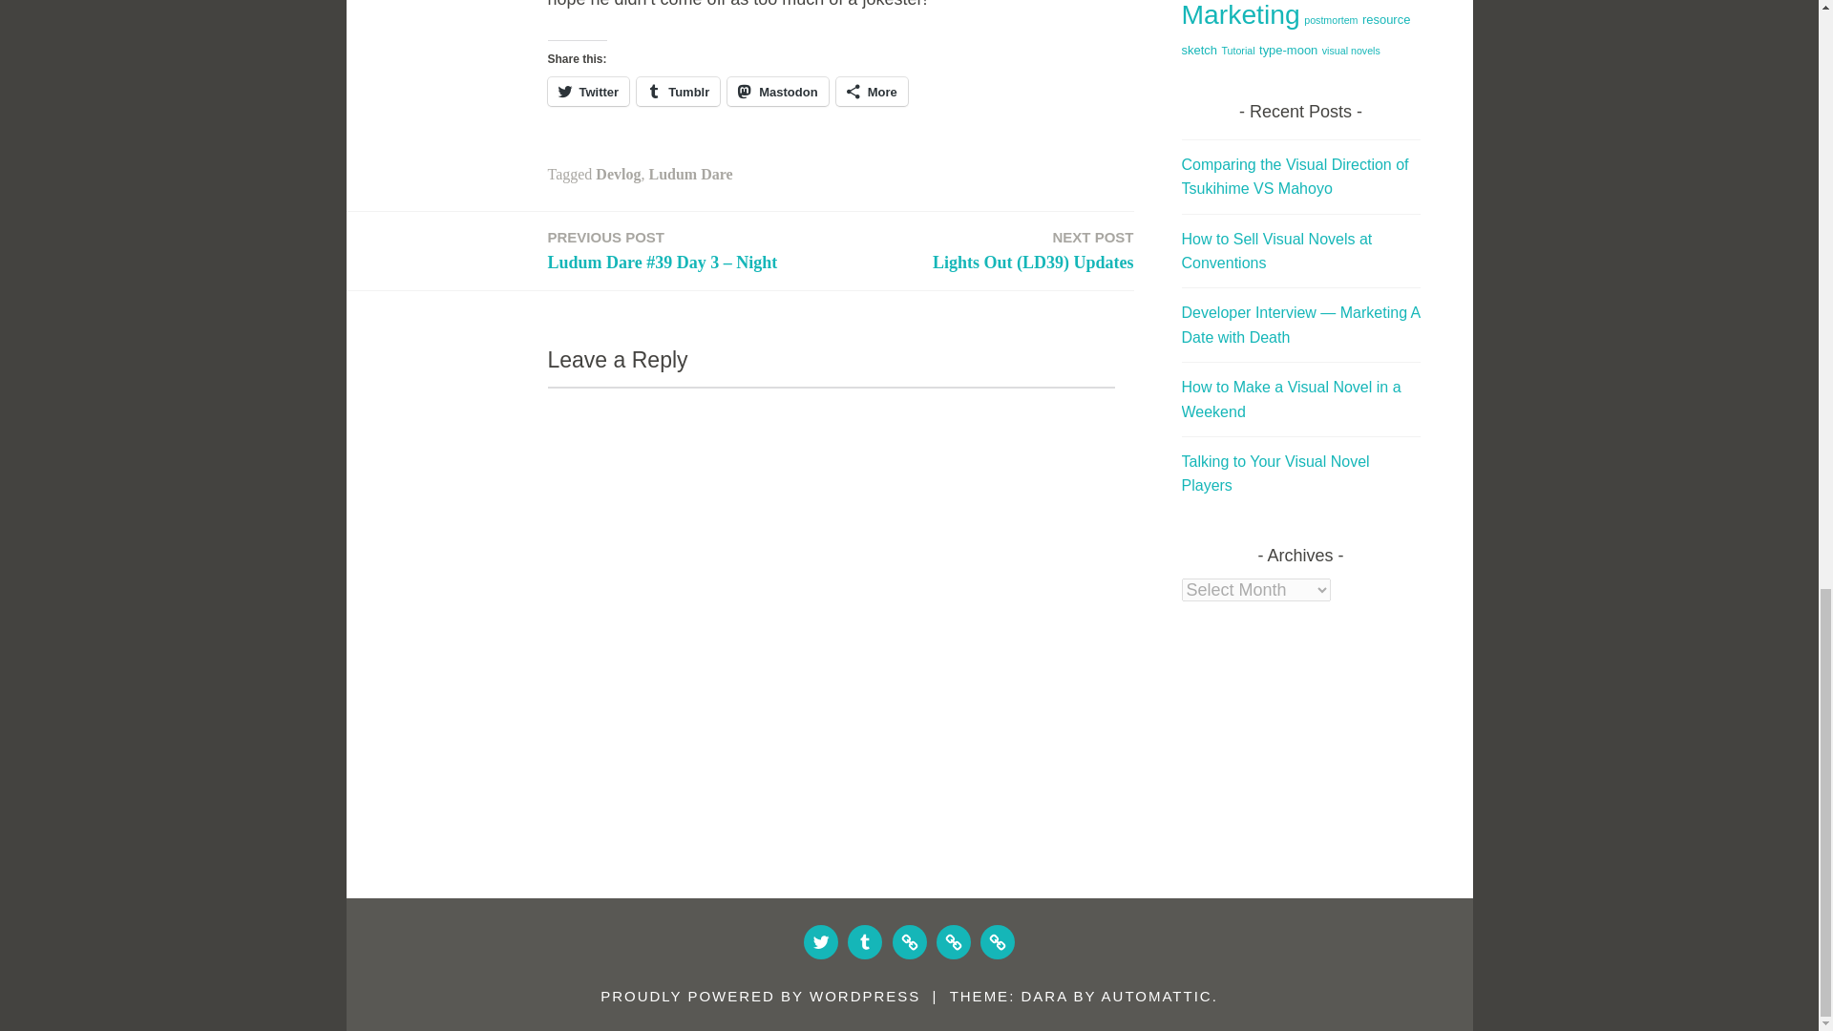 Image resolution: width=1833 pixels, height=1031 pixels. What do you see at coordinates (678, 92) in the screenshot?
I see `Tumblr` at bounding box center [678, 92].